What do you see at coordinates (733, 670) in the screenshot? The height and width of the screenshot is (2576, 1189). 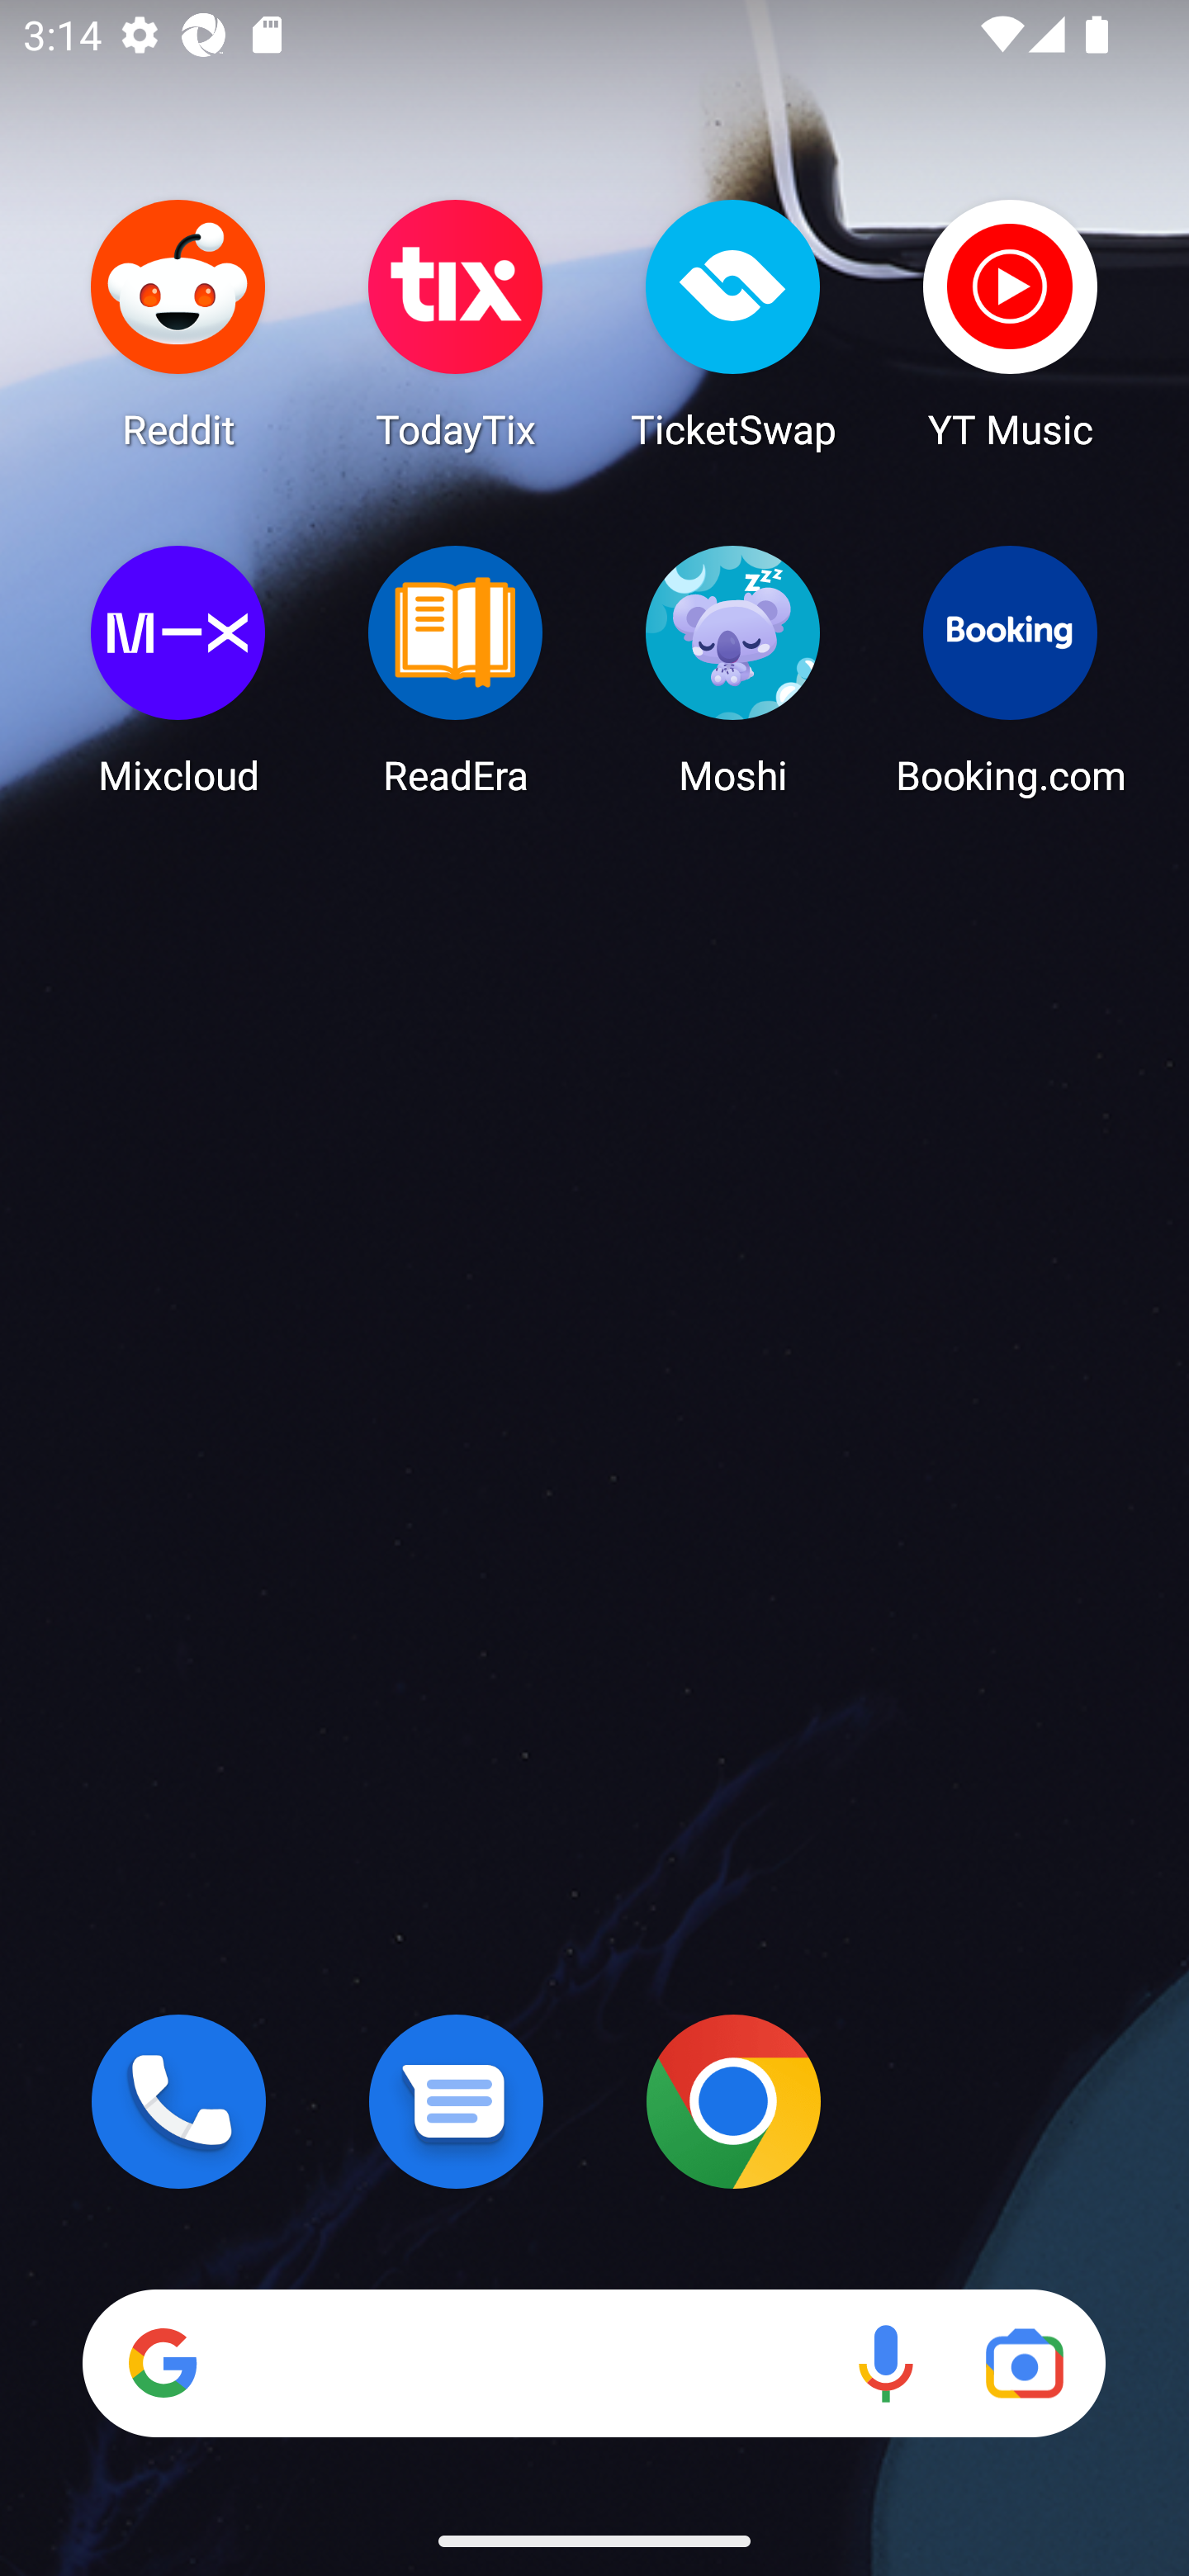 I see `Moshi` at bounding box center [733, 670].